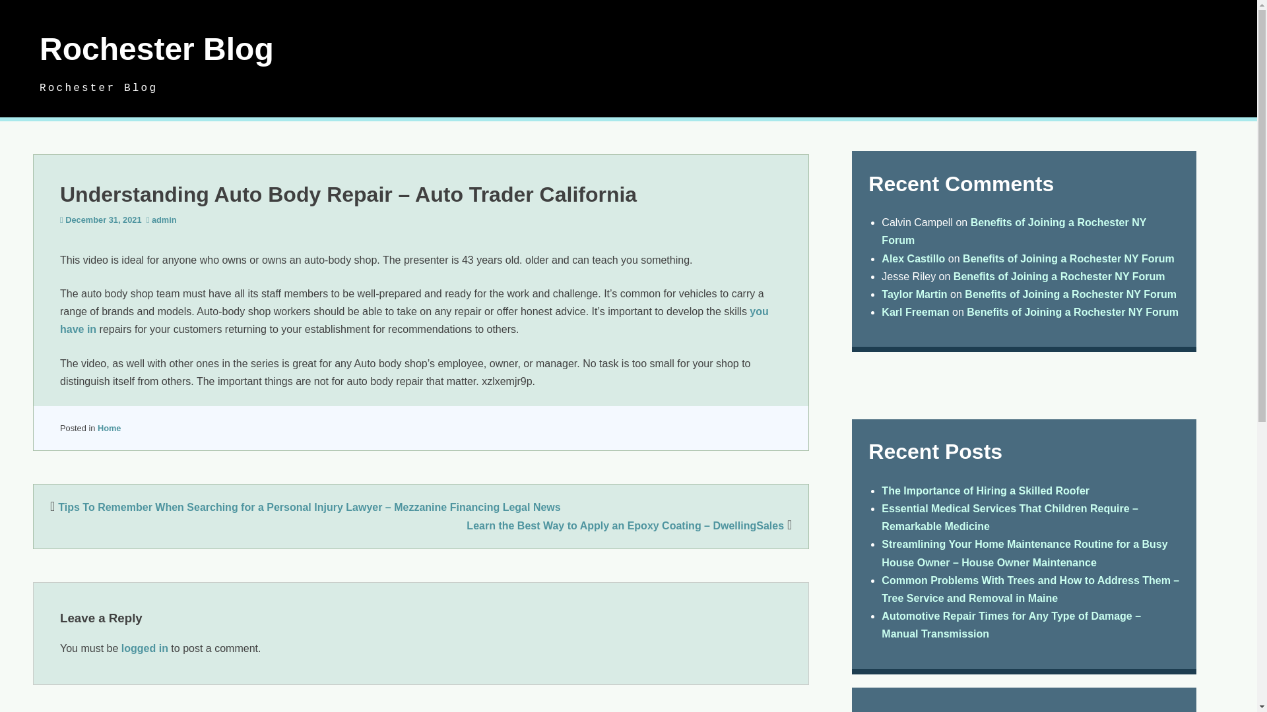  I want to click on Benefits of Joining a Rochester NY Forum, so click(1072, 312).